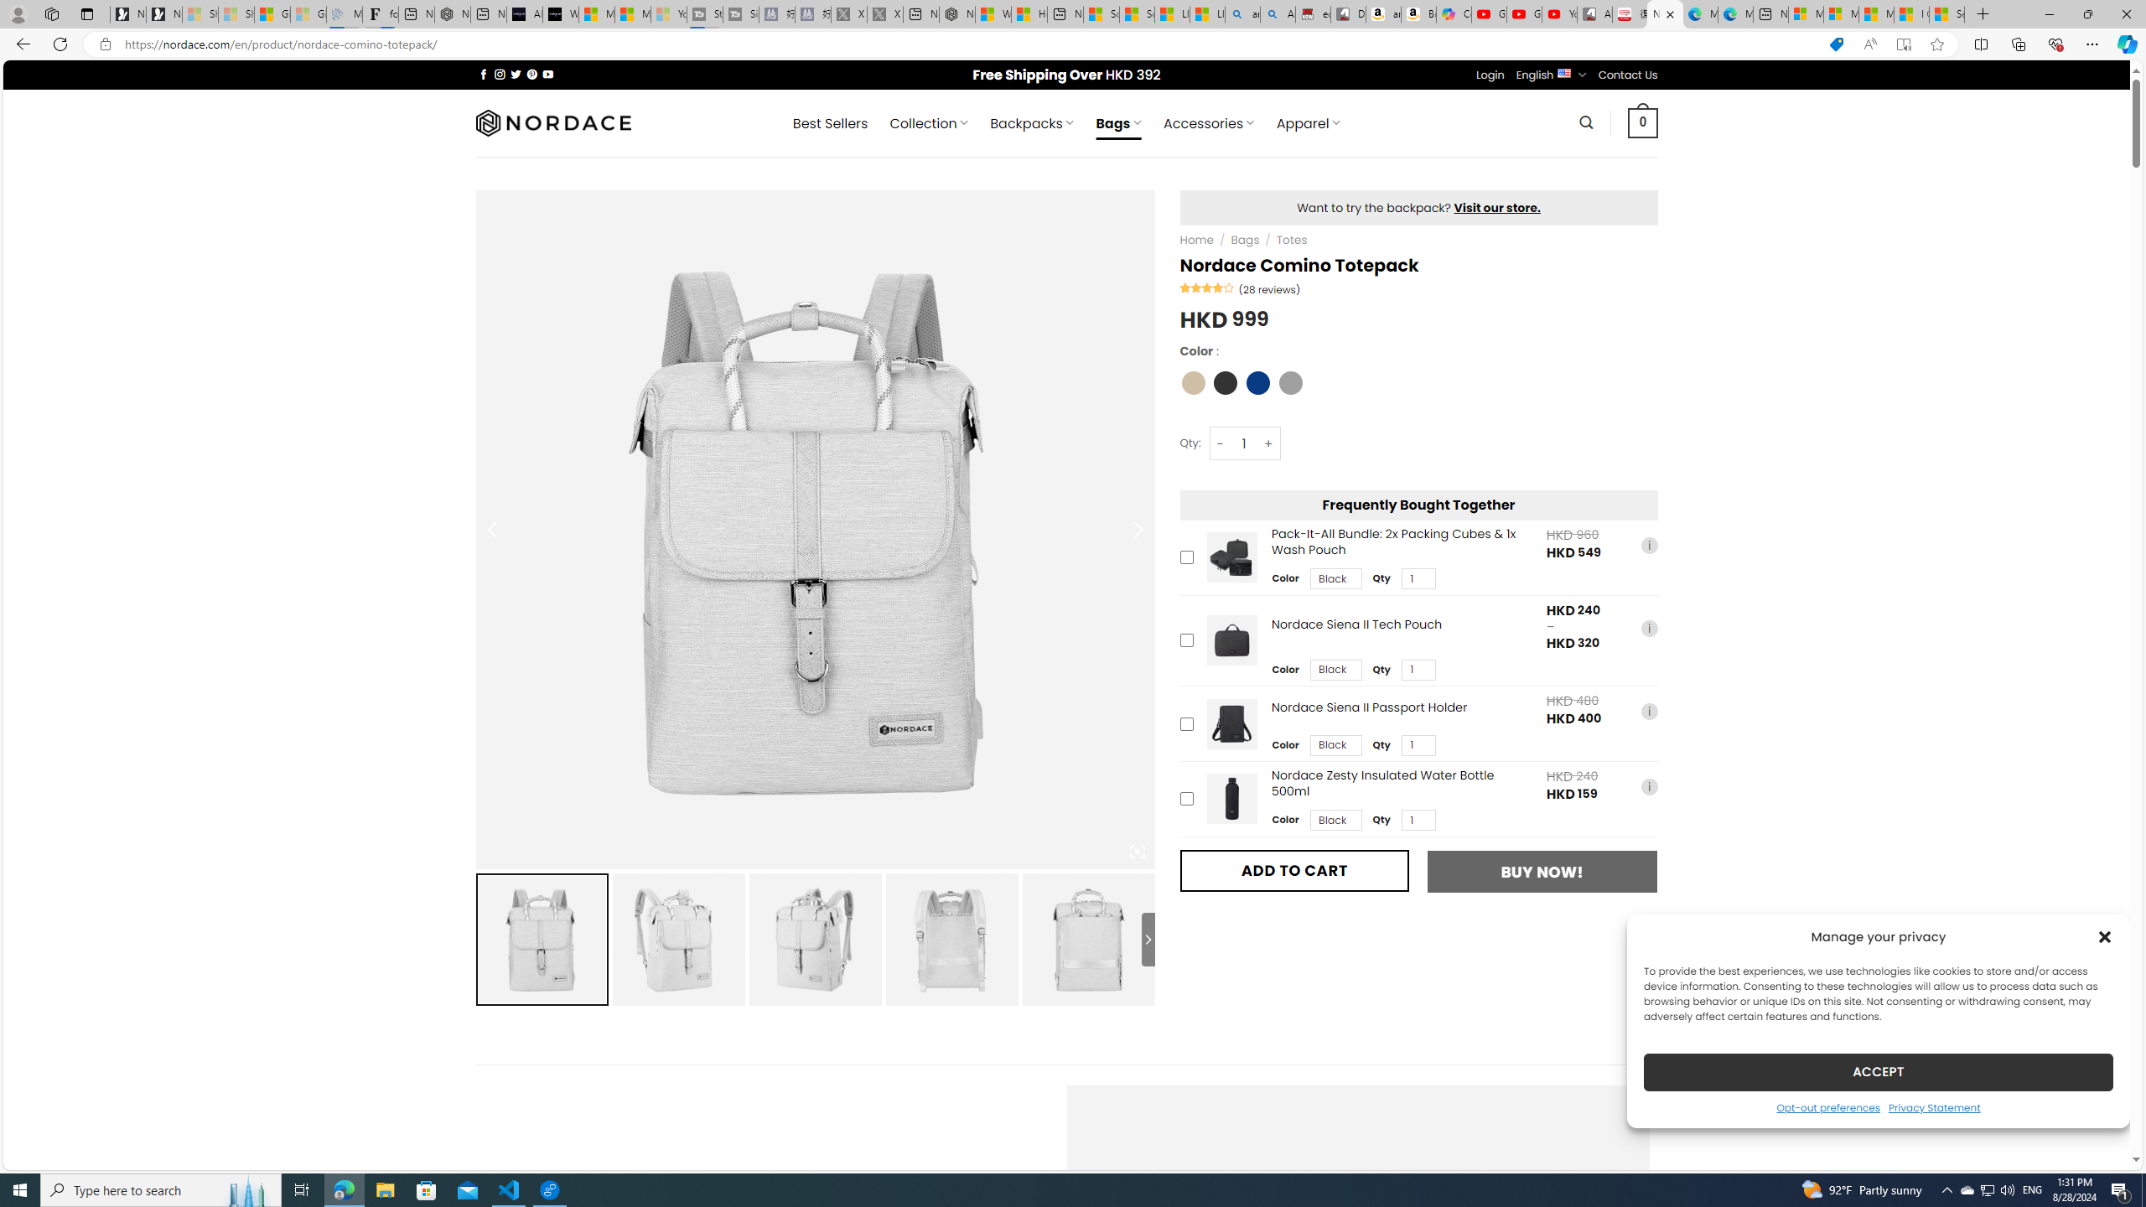 The height and width of the screenshot is (1207, 2146). What do you see at coordinates (531, 74) in the screenshot?
I see `Follow on Pinterest` at bounding box center [531, 74].